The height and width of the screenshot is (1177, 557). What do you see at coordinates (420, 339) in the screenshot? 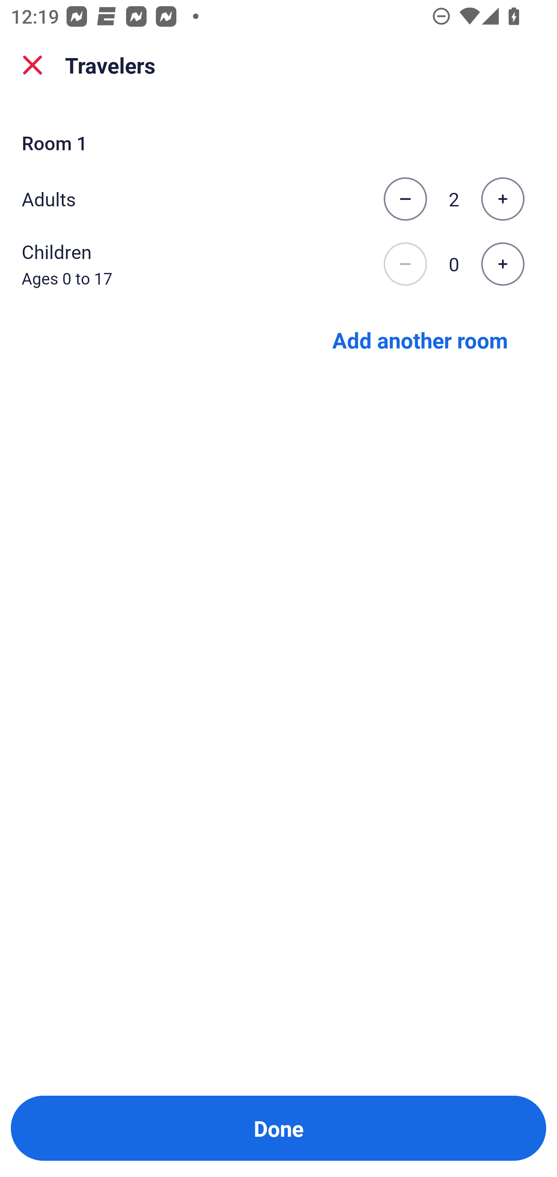
I see `Add another room` at bounding box center [420, 339].